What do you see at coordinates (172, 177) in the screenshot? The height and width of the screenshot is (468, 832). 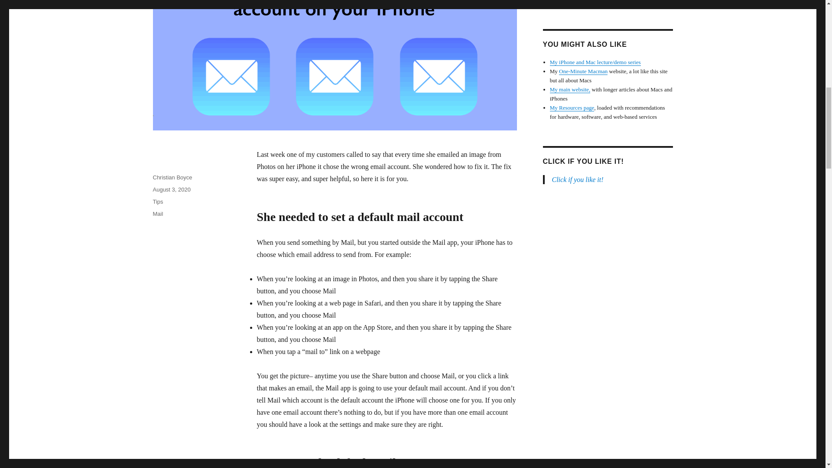 I see `Christian Boyce` at bounding box center [172, 177].